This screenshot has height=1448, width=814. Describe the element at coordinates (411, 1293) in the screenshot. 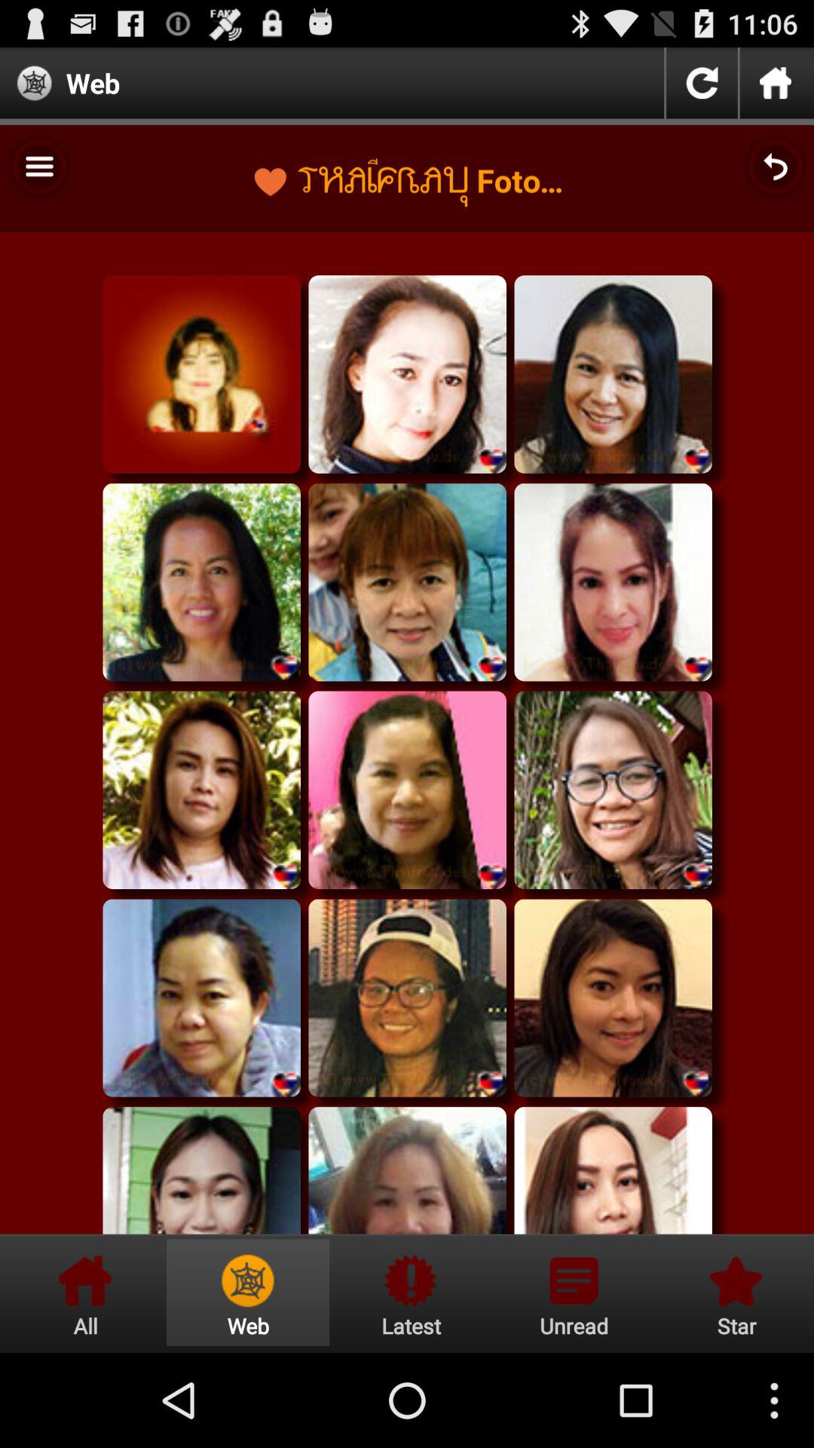

I see `explore latest profiles` at that location.